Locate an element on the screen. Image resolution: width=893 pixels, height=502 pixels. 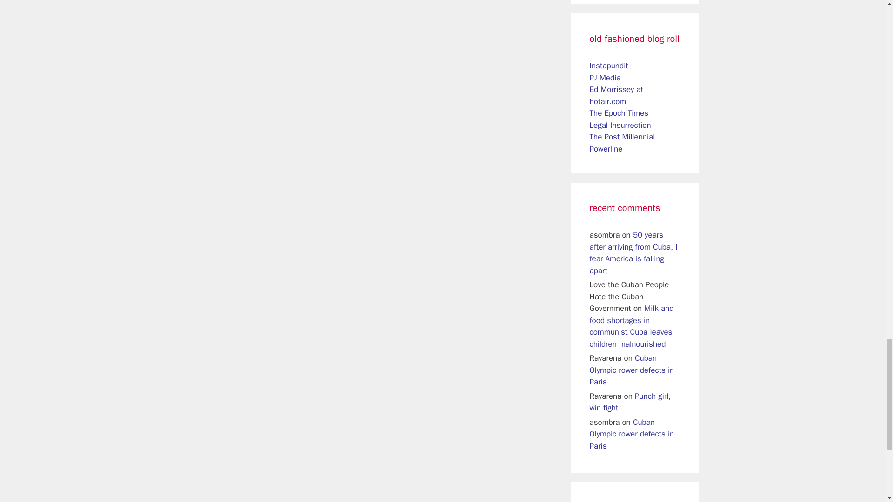
Instapundit is located at coordinates (609, 66).